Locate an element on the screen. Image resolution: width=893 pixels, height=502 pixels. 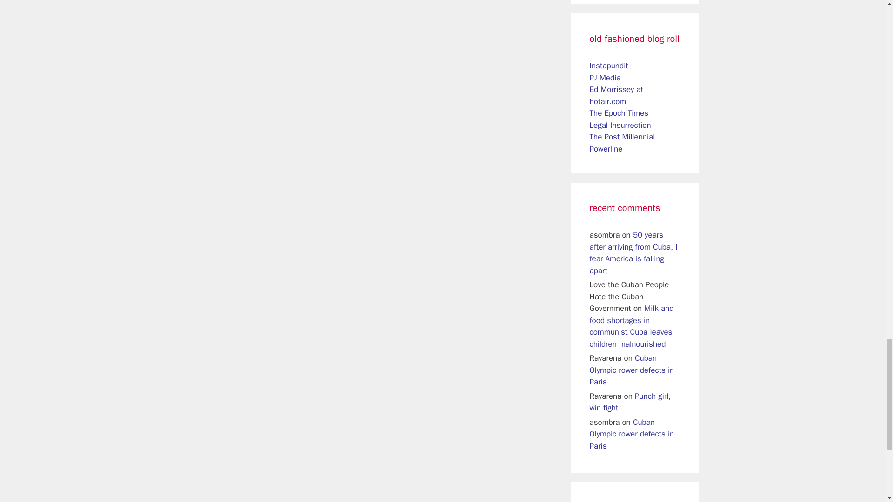
Instapundit is located at coordinates (609, 66).